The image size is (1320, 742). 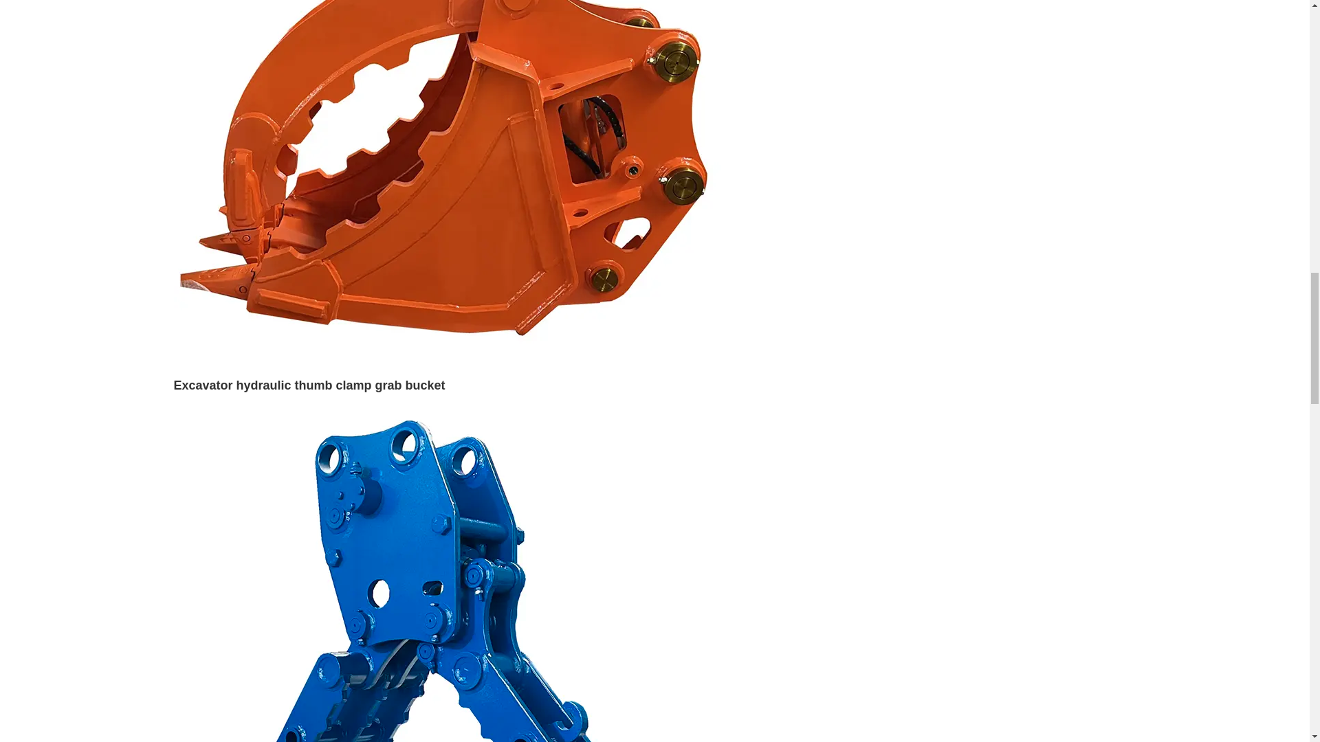 I want to click on Excavator hydraulic thumb clamp grab bucket, so click(x=309, y=385).